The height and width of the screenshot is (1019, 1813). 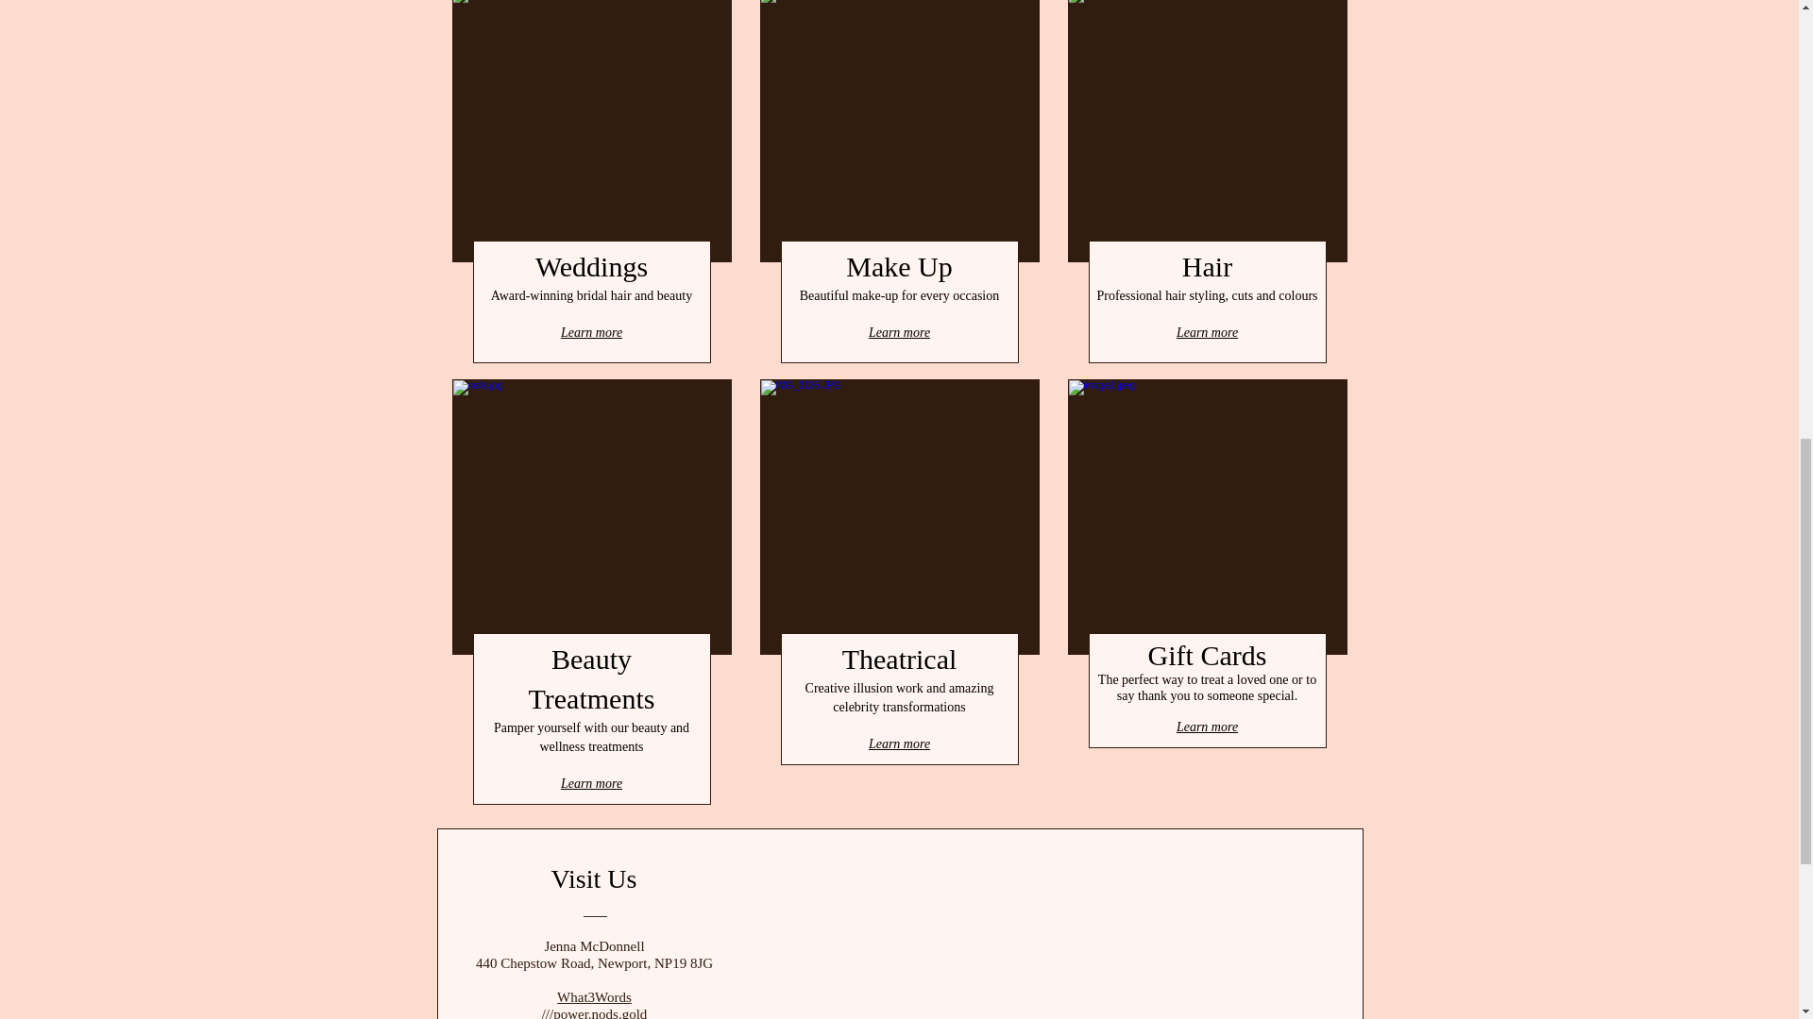 I want to click on Learn more, so click(x=591, y=783).